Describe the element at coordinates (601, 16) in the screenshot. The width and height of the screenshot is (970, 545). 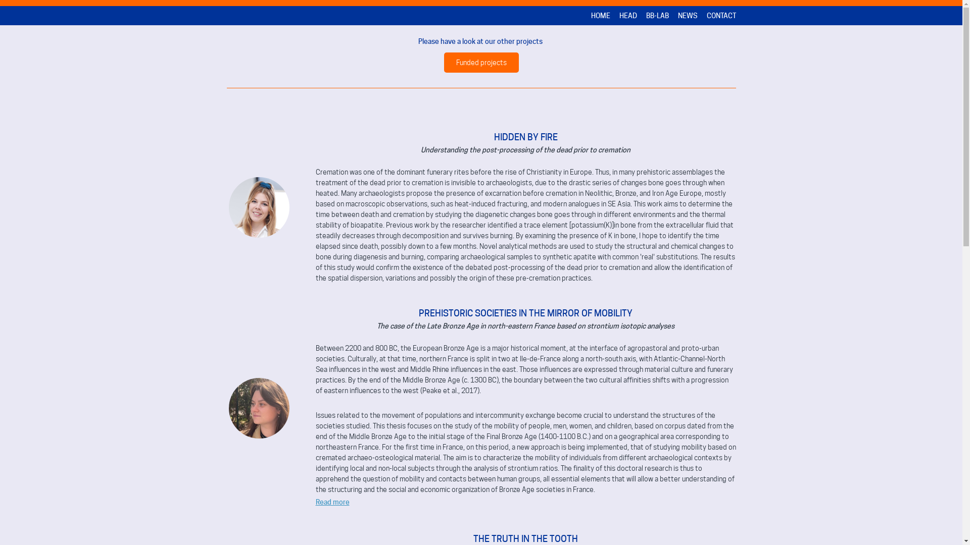
I see `HOME` at that location.